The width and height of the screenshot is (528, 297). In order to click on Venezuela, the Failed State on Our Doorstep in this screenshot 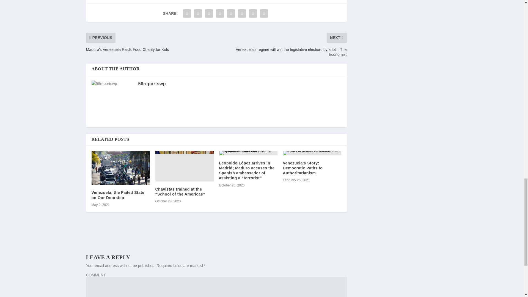, I will do `click(120, 168)`.